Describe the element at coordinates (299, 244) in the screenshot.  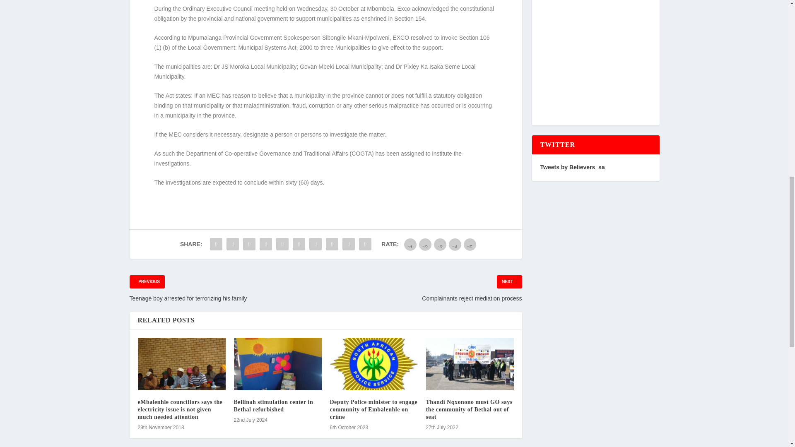
I see `Share "GMM under investigation" via LinkedIn` at that location.